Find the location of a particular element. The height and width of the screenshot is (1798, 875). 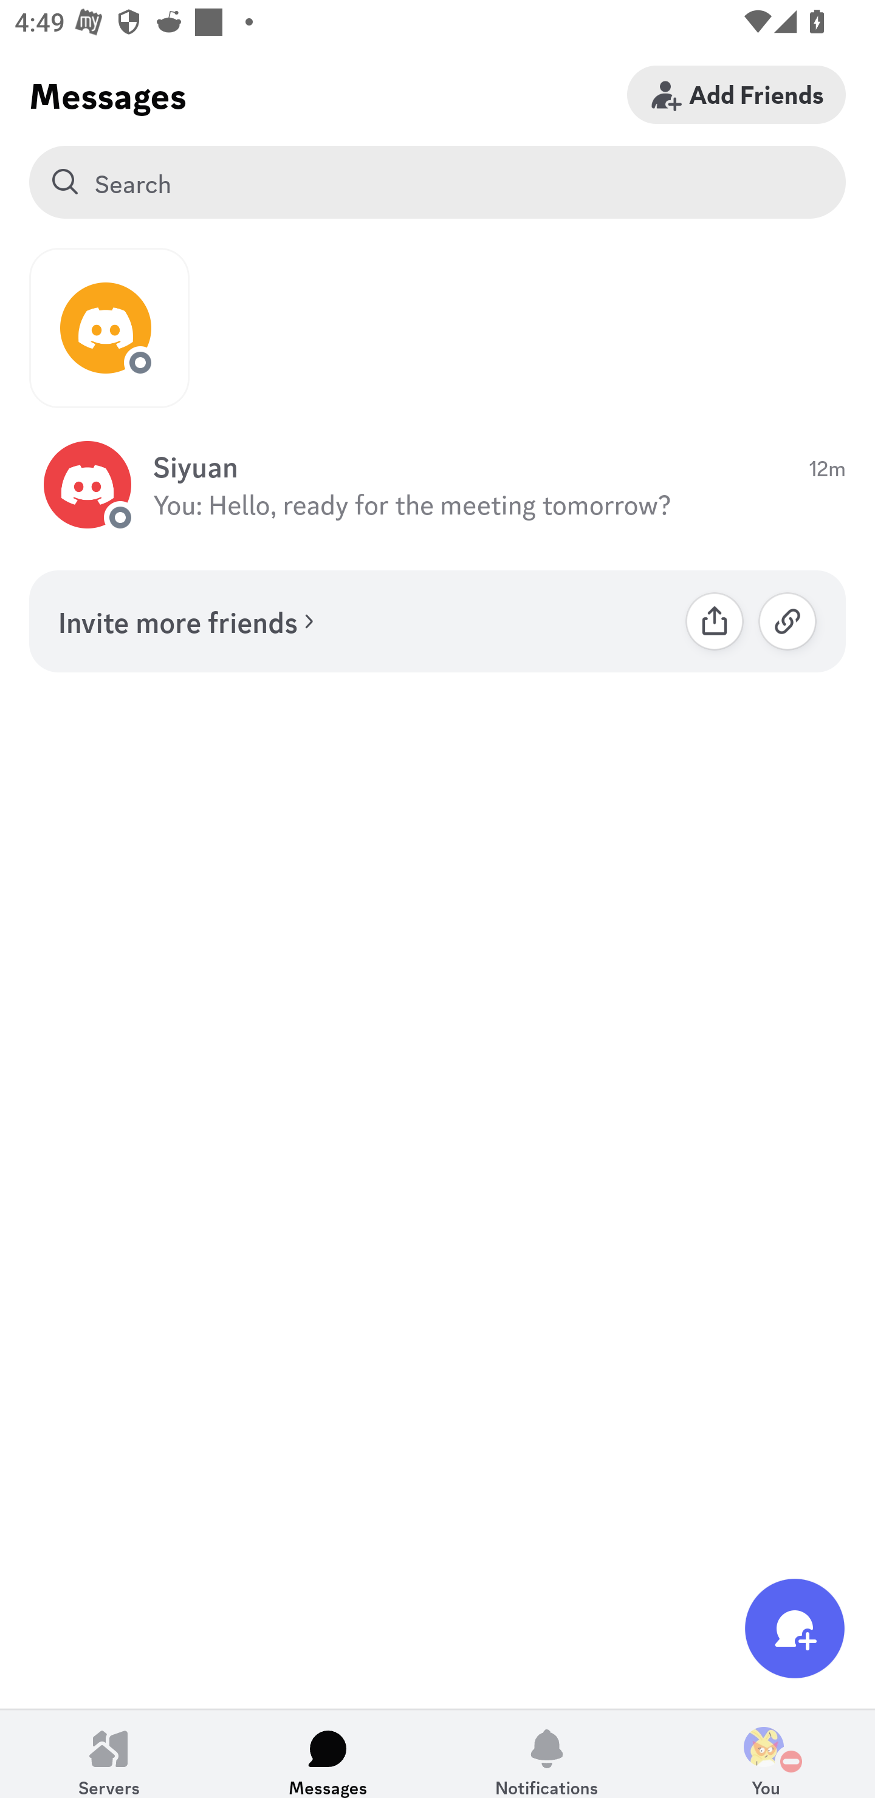

You is located at coordinates (766, 1754).